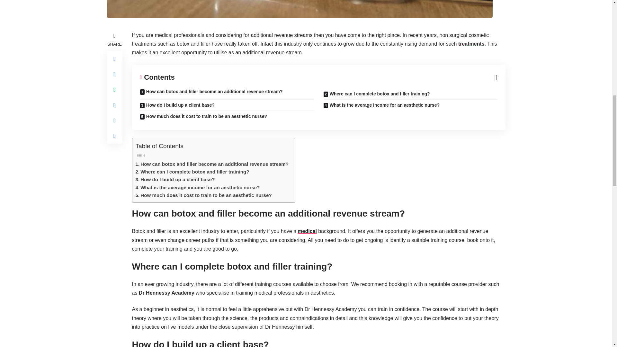 The image size is (617, 347). What do you see at coordinates (204, 195) in the screenshot?
I see `How much does it cost to train to be an aesthetic nurse?` at bounding box center [204, 195].